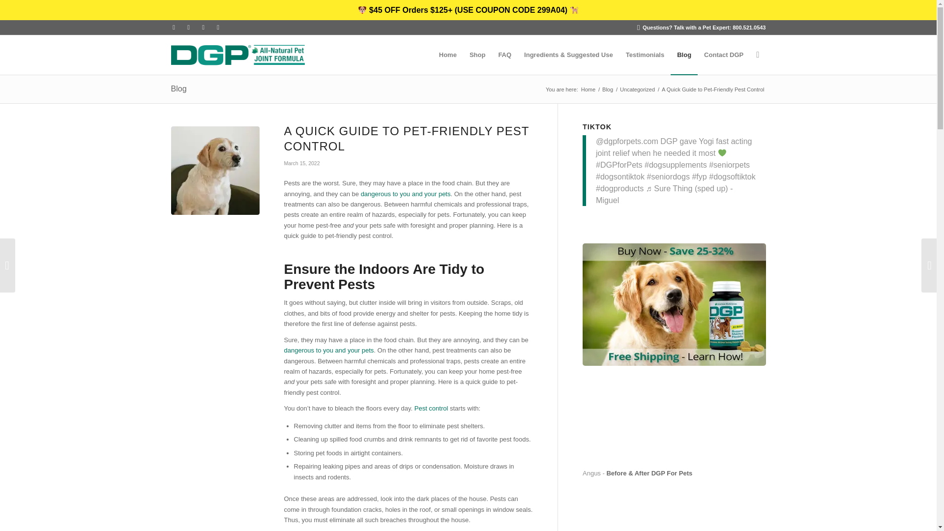 The image size is (944, 531). Describe the element at coordinates (588, 89) in the screenshot. I see `DGP For Pets` at that location.